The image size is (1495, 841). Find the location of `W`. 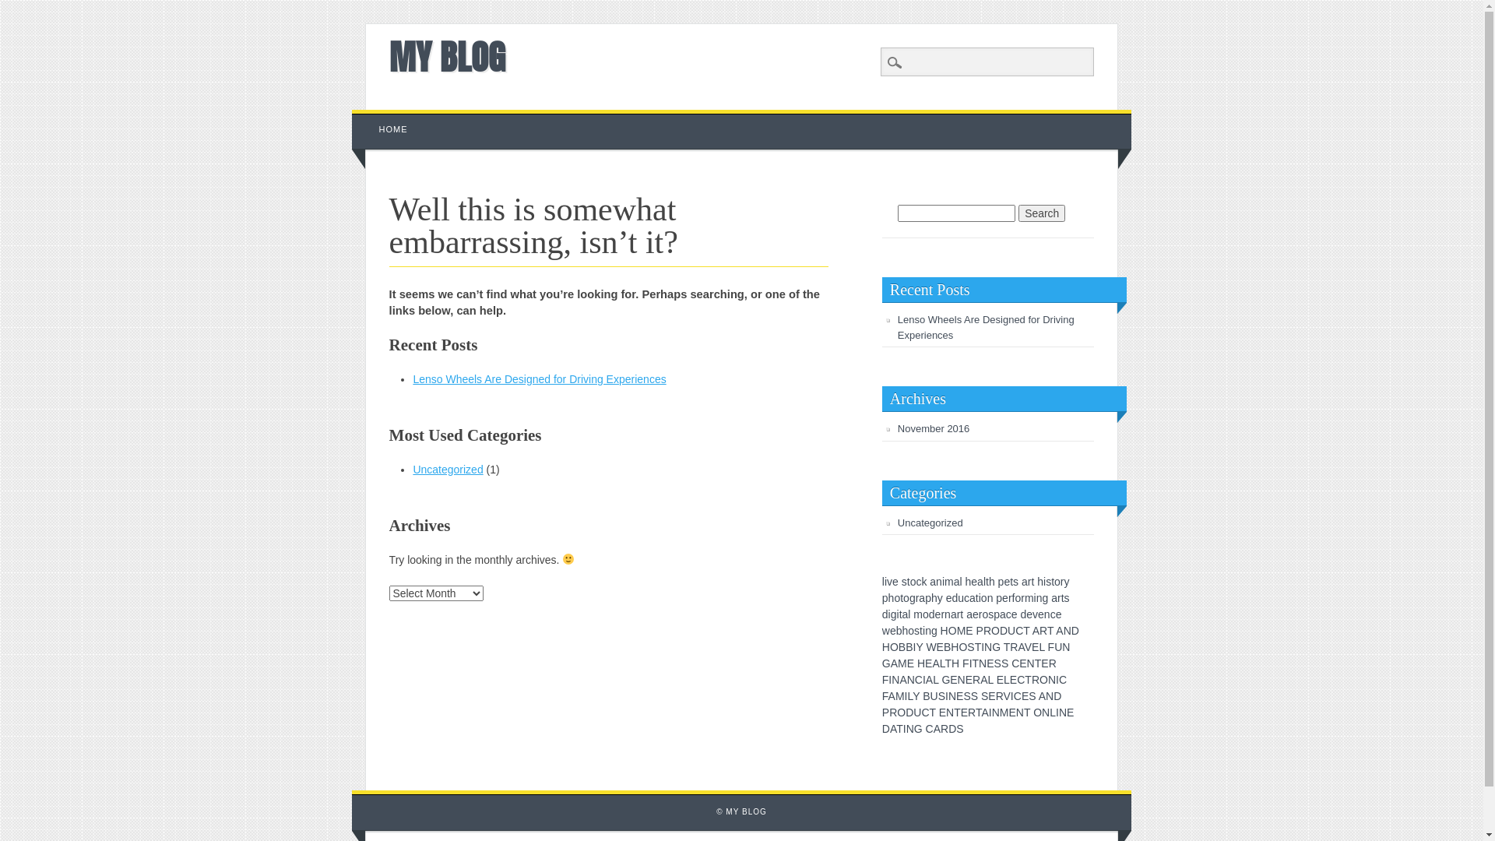

W is located at coordinates (931, 647).